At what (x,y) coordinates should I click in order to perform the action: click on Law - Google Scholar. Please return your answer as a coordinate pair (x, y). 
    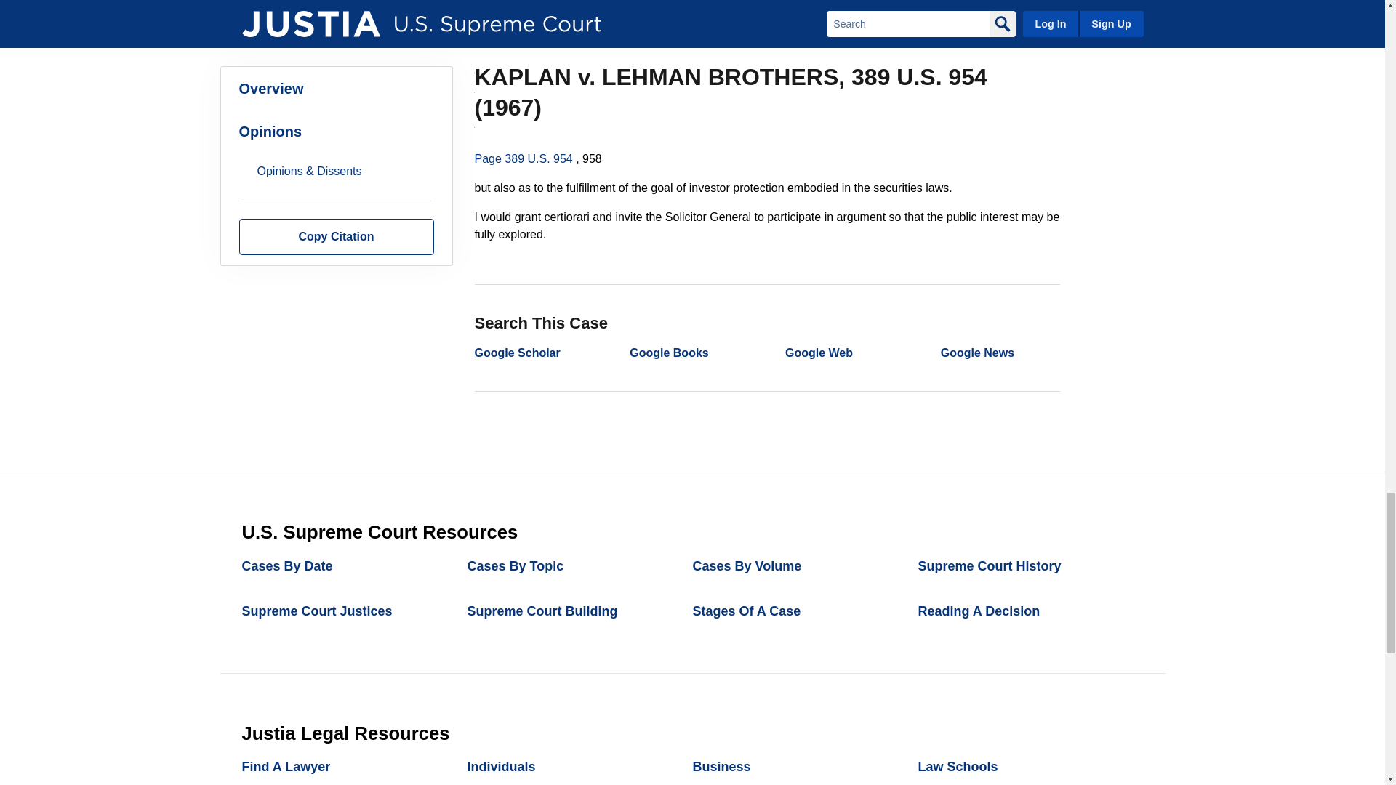
    Looking at the image, I should click on (516, 353).